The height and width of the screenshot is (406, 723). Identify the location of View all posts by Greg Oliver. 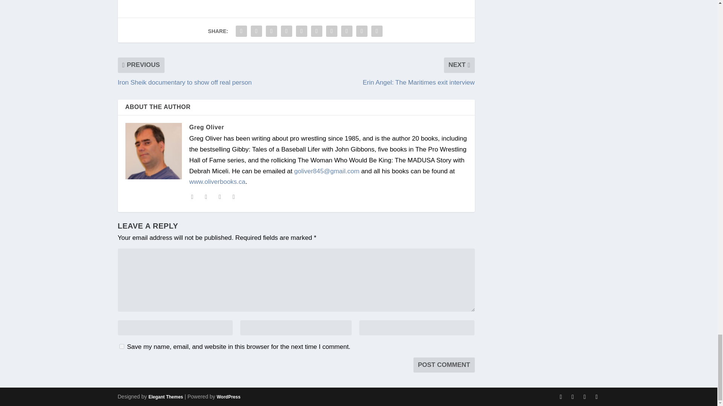
(206, 127).